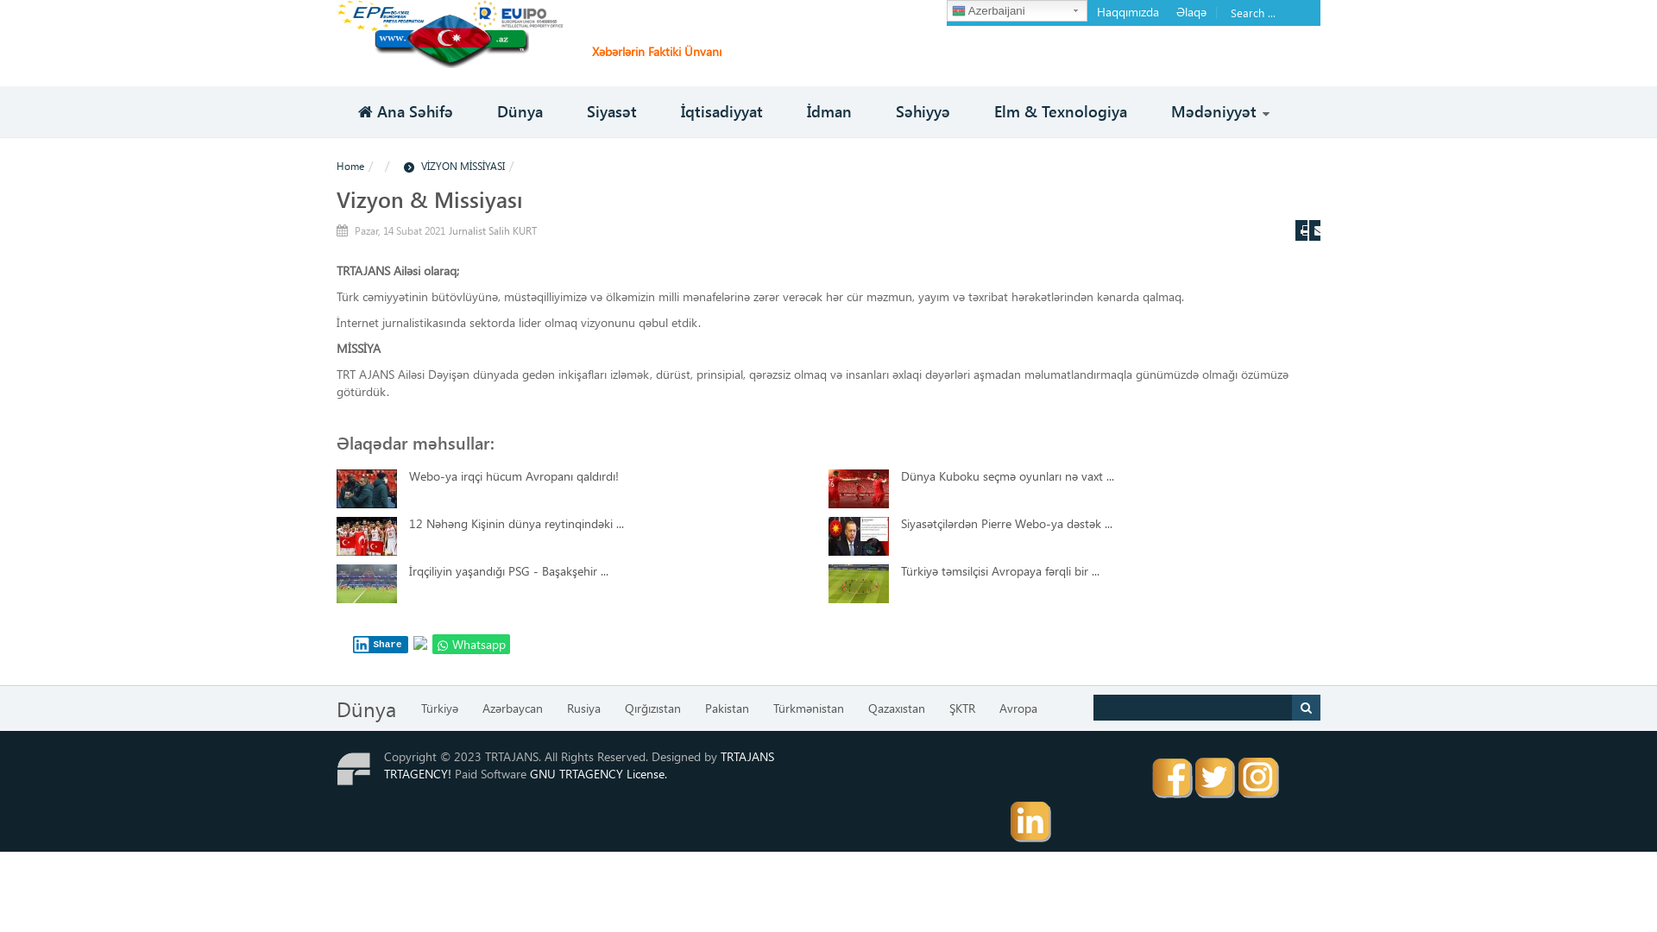  Describe the element at coordinates (418, 773) in the screenshot. I see `TRTAGENCY!` at that location.